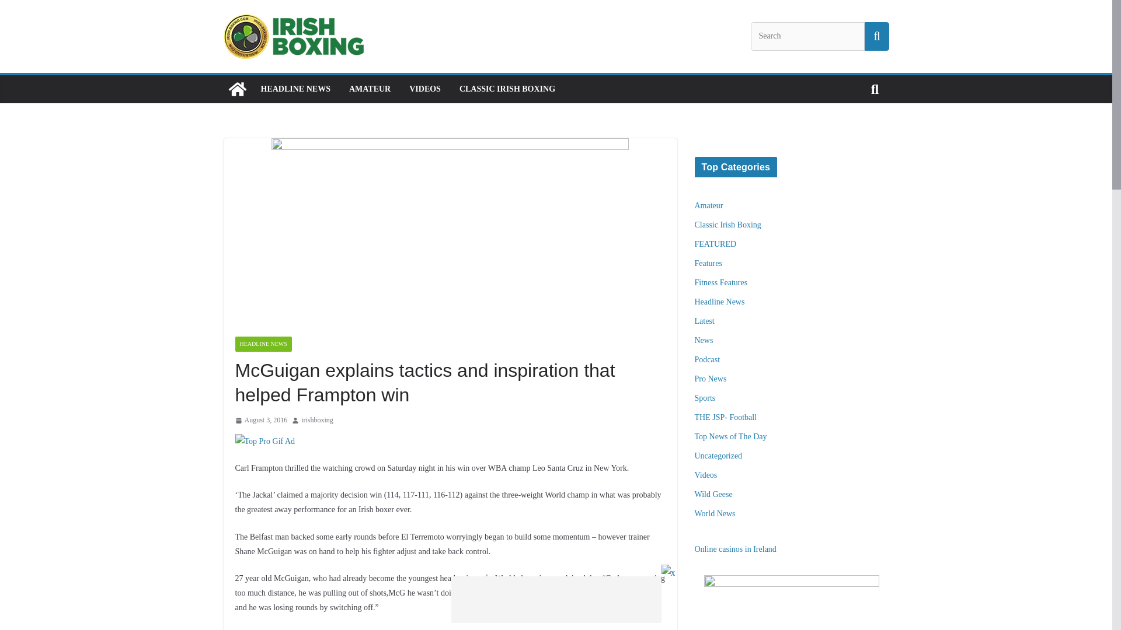 The height and width of the screenshot is (630, 1121). I want to click on THE JSP- Football, so click(726, 417).